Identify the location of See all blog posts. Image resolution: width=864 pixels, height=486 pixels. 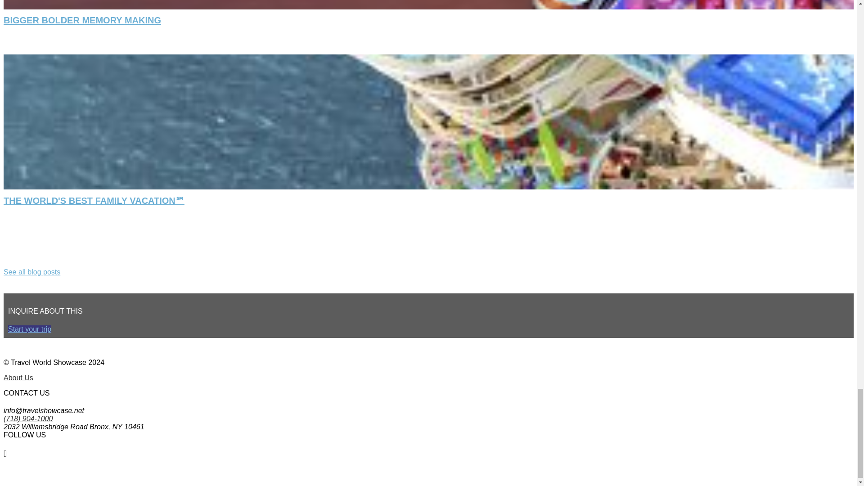
(31, 272).